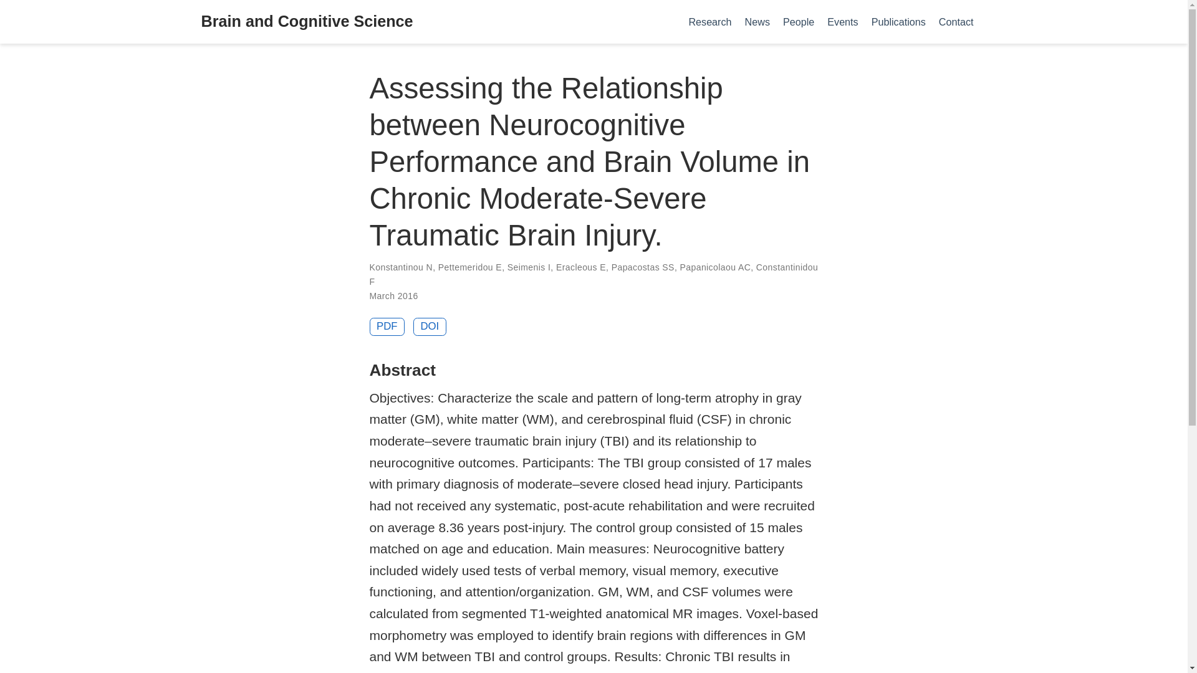 This screenshot has width=1197, height=673. Describe the element at coordinates (798, 21) in the screenshot. I see `People` at that location.